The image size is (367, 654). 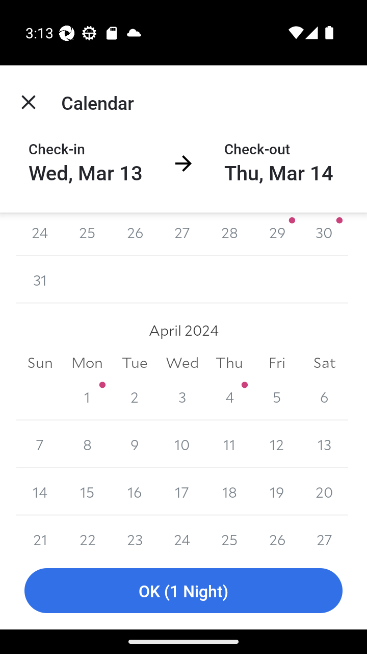 What do you see at coordinates (324, 445) in the screenshot?
I see `13 13 April 2024` at bounding box center [324, 445].